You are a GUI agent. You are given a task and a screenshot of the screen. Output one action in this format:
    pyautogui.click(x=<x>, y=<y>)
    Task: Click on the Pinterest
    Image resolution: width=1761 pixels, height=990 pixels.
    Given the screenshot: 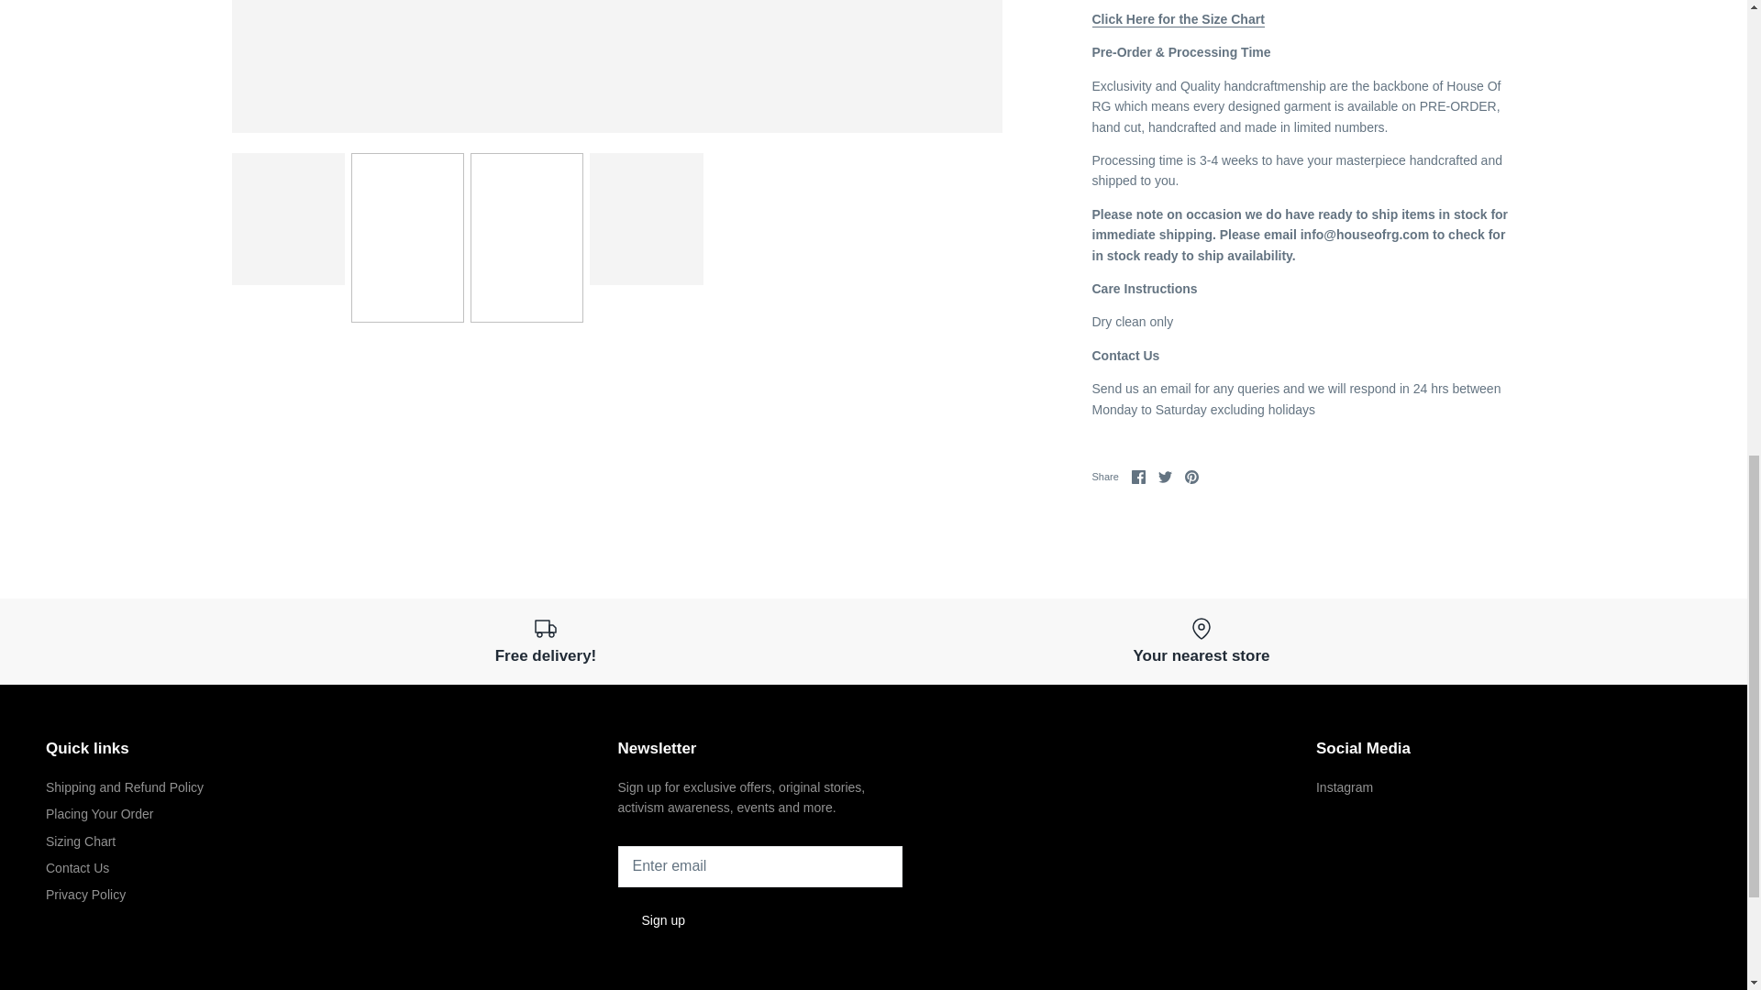 What is the action you would take?
    pyautogui.click(x=1192, y=477)
    